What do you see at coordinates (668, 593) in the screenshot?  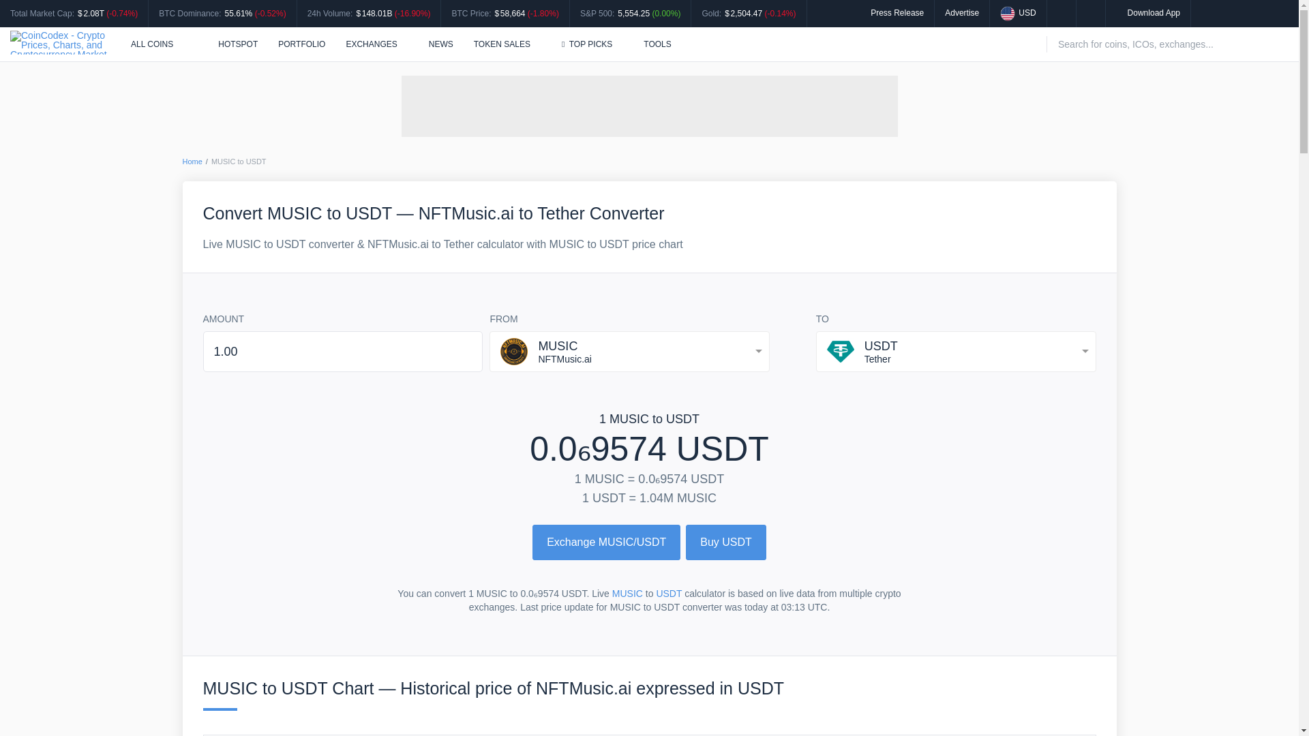 I see `USDT` at bounding box center [668, 593].